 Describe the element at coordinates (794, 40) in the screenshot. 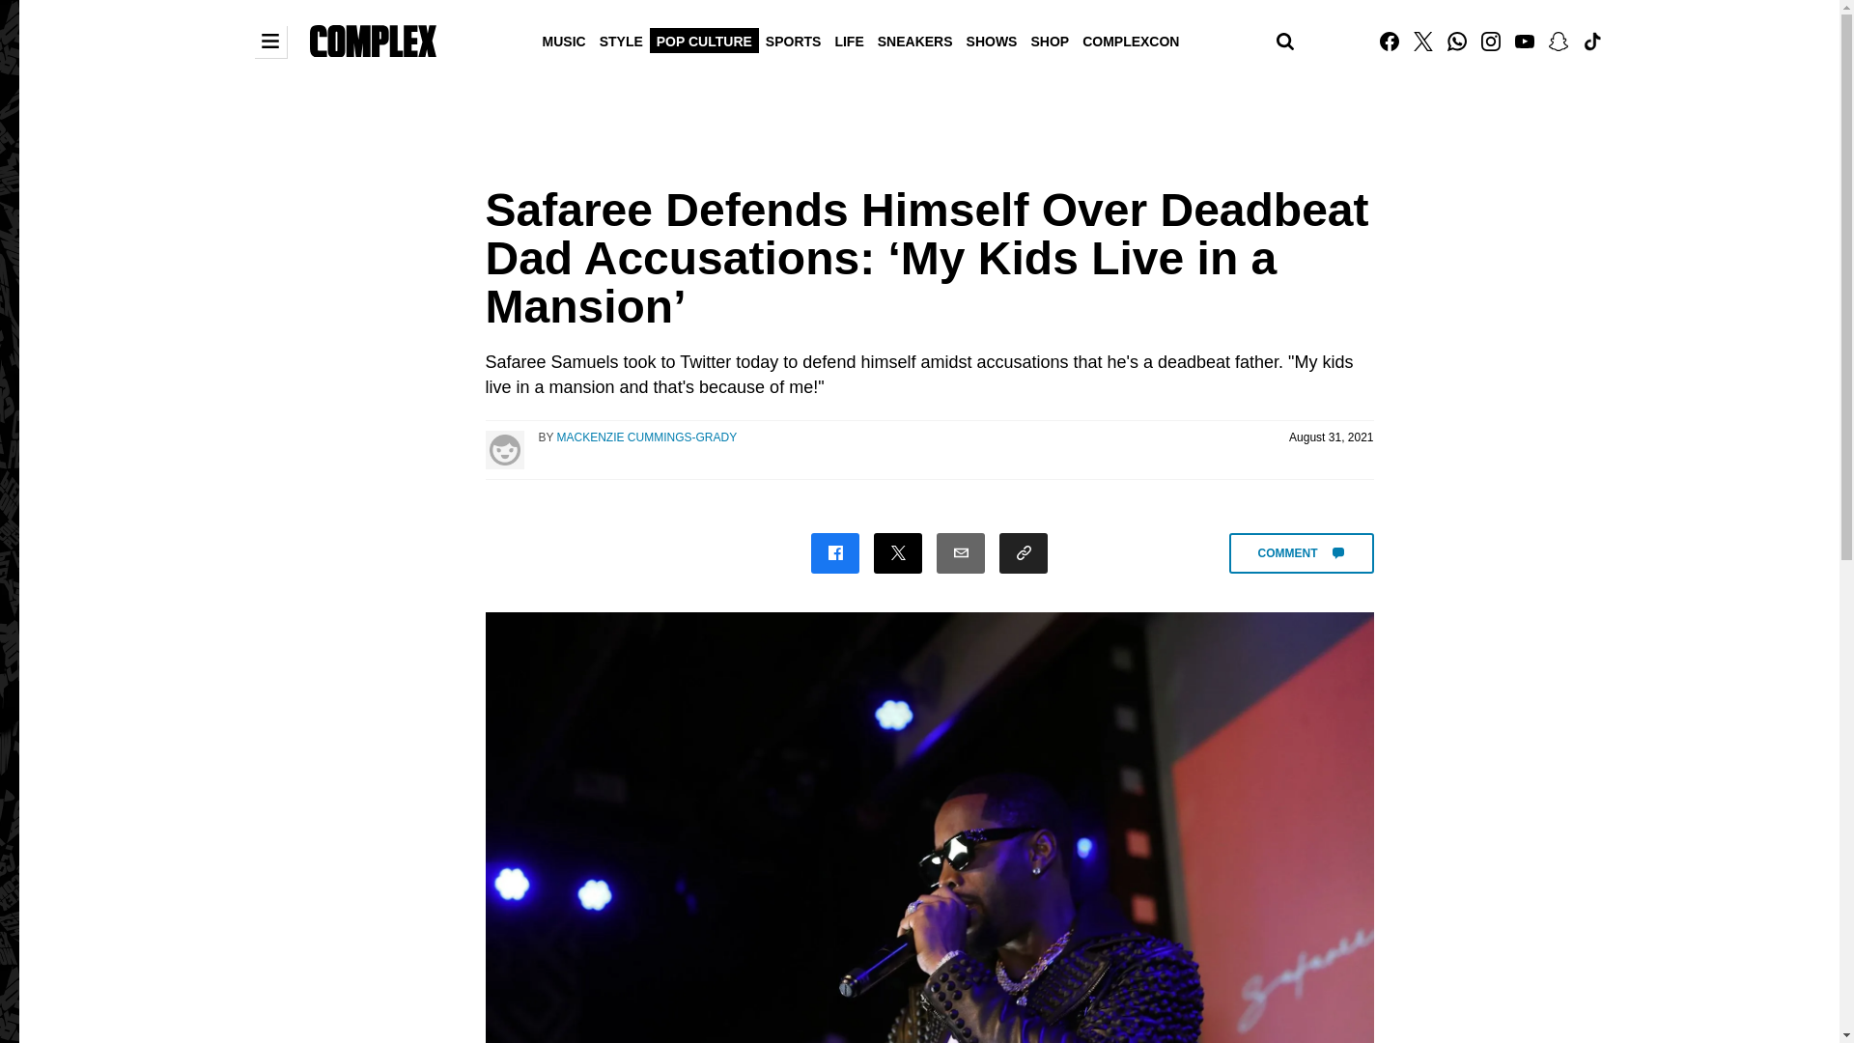

I see `SPORTS` at that location.